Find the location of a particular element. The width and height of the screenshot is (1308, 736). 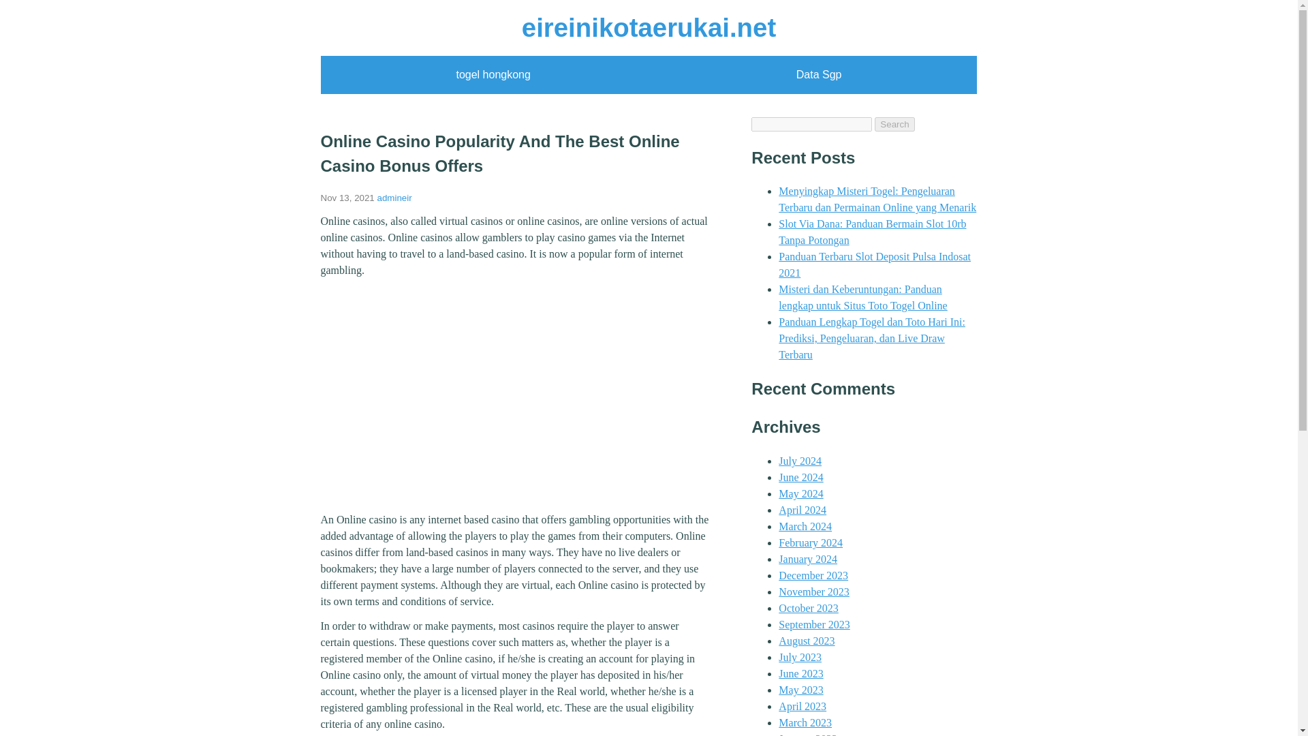

January 2024 is located at coordinates (807, 559).